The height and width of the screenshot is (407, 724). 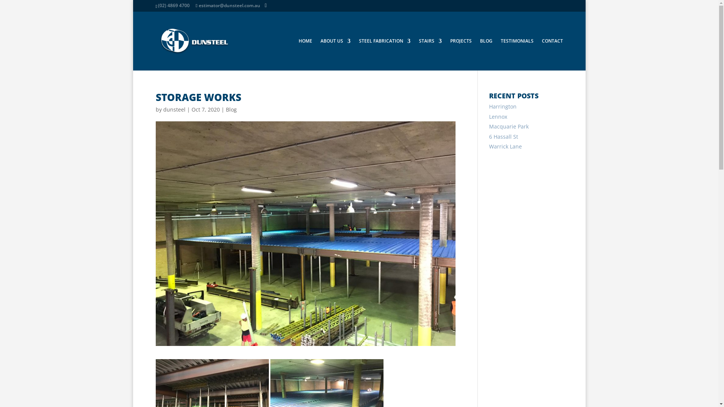 I want to click on Blog, so click(x=231, y=109).